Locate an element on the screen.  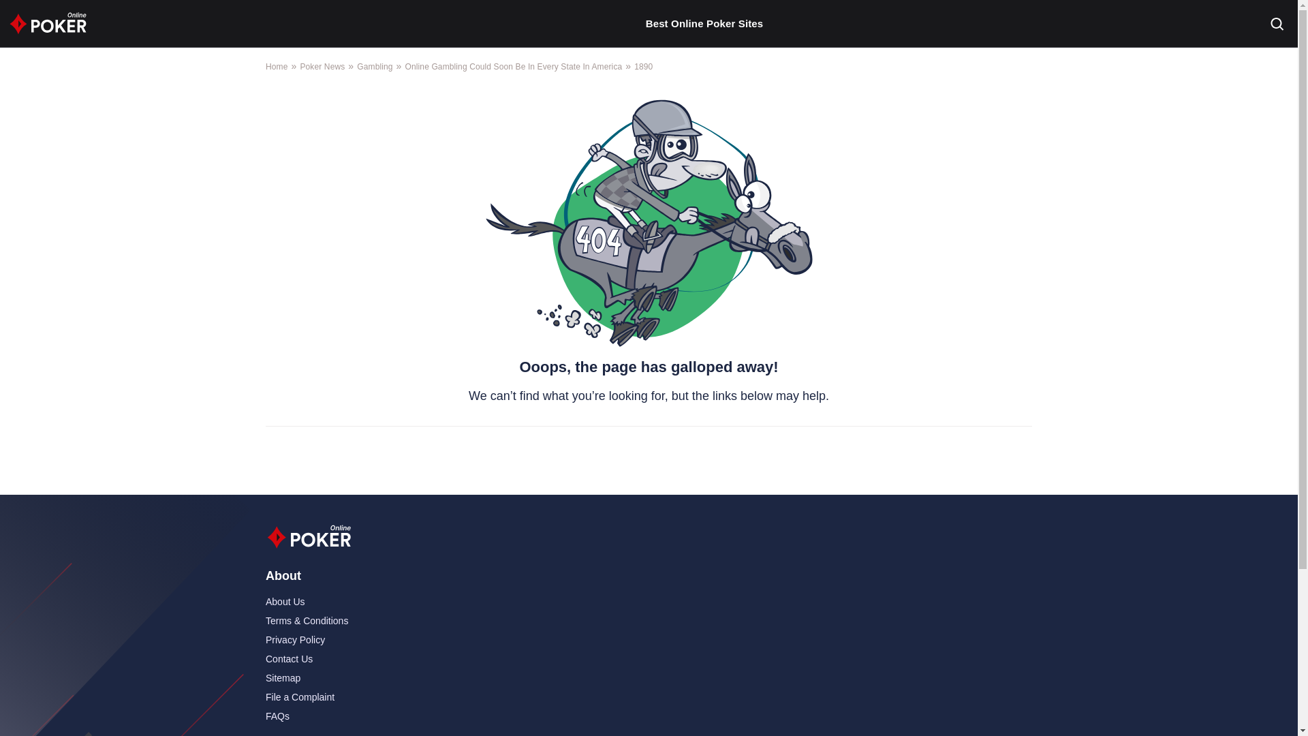
Privacy Policy is located at coordinates (294, 641).